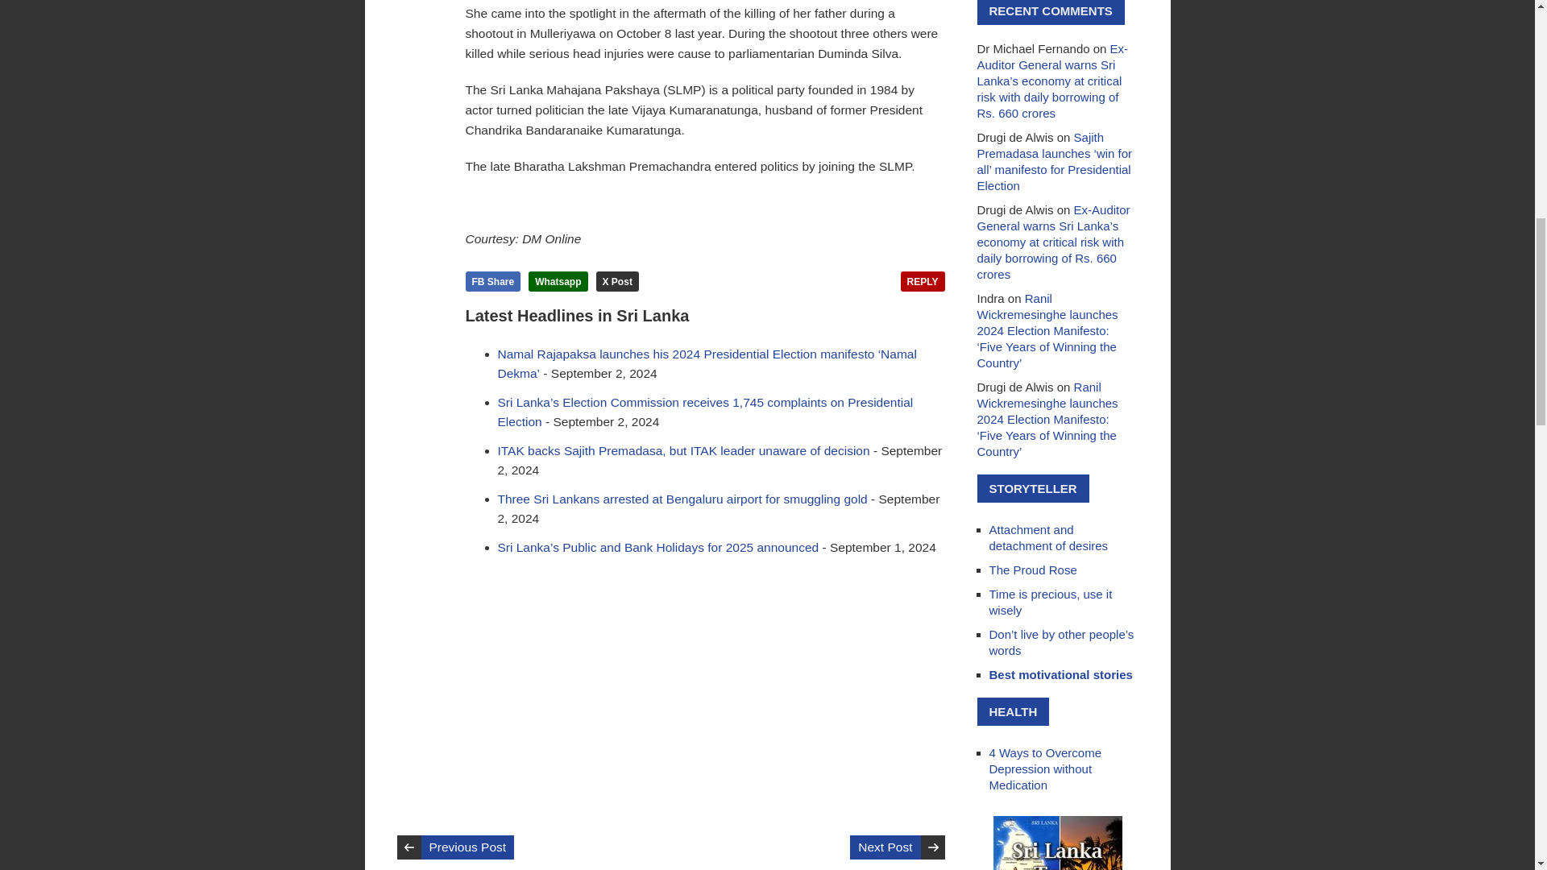 The height and width of the screenshot is (870, 1547). Describe the element at coordinates (467, 847) in the screenshot. I see `Previous Post` at that location.